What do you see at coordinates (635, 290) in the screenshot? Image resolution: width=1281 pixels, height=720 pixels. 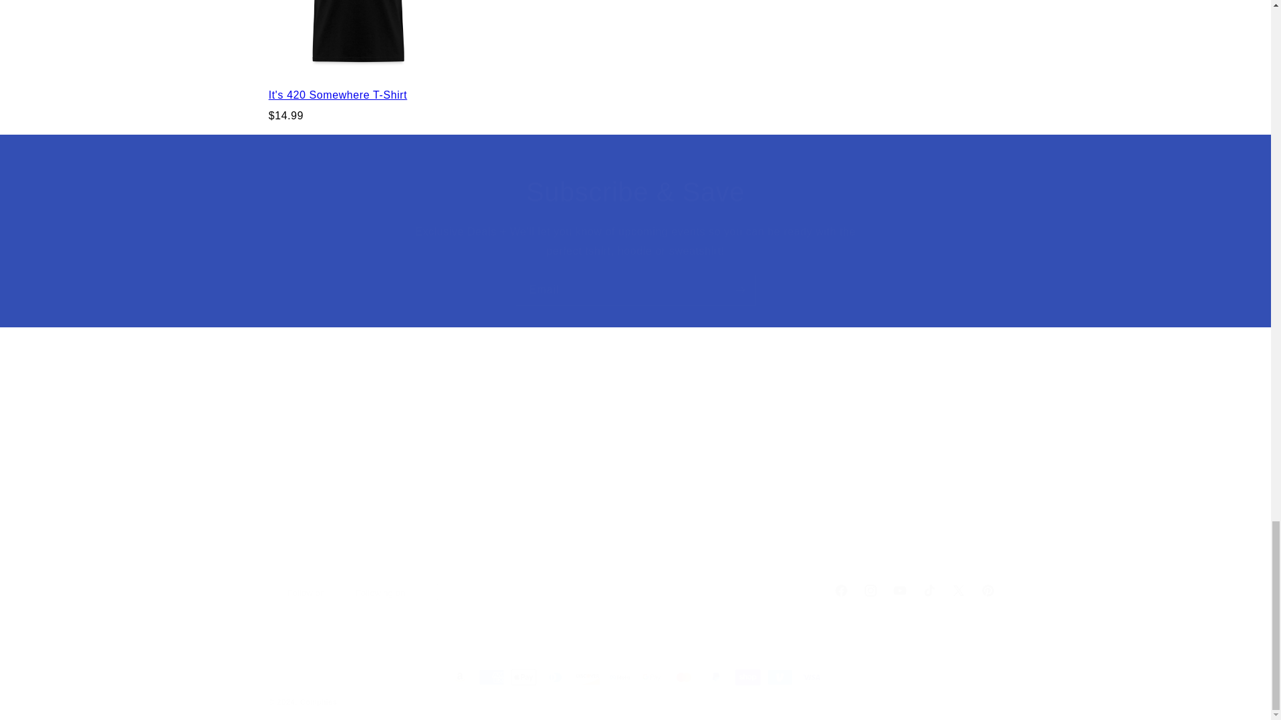 I see `Email` at bounding box center [635, 290].